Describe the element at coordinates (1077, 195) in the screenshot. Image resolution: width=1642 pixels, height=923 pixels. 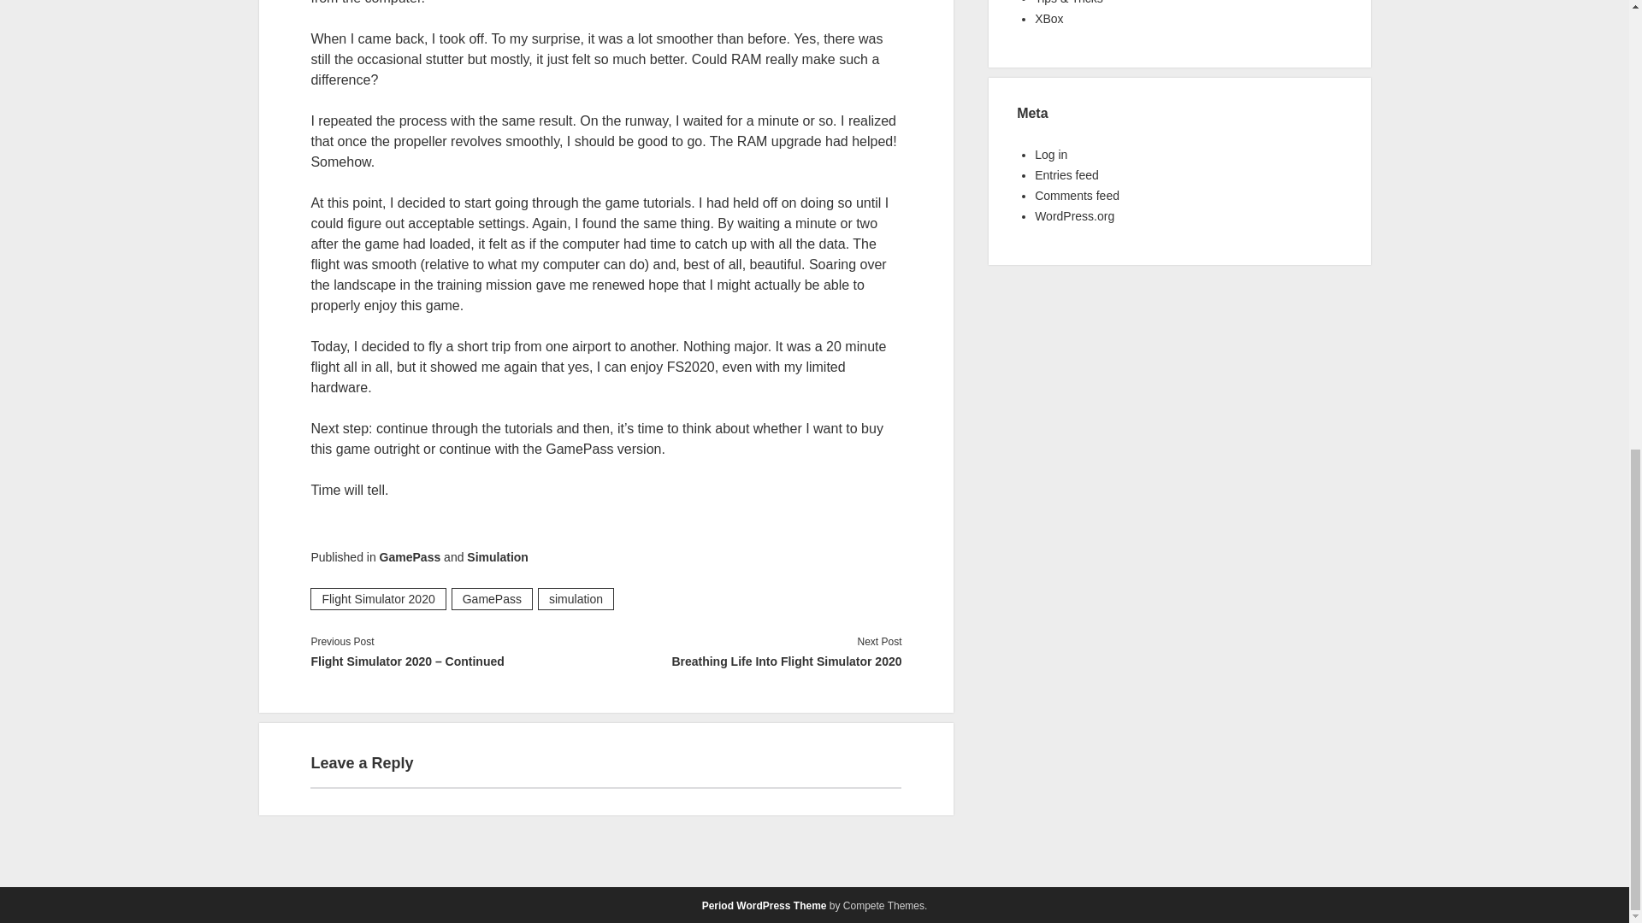
I see `Comments feed` at that location.